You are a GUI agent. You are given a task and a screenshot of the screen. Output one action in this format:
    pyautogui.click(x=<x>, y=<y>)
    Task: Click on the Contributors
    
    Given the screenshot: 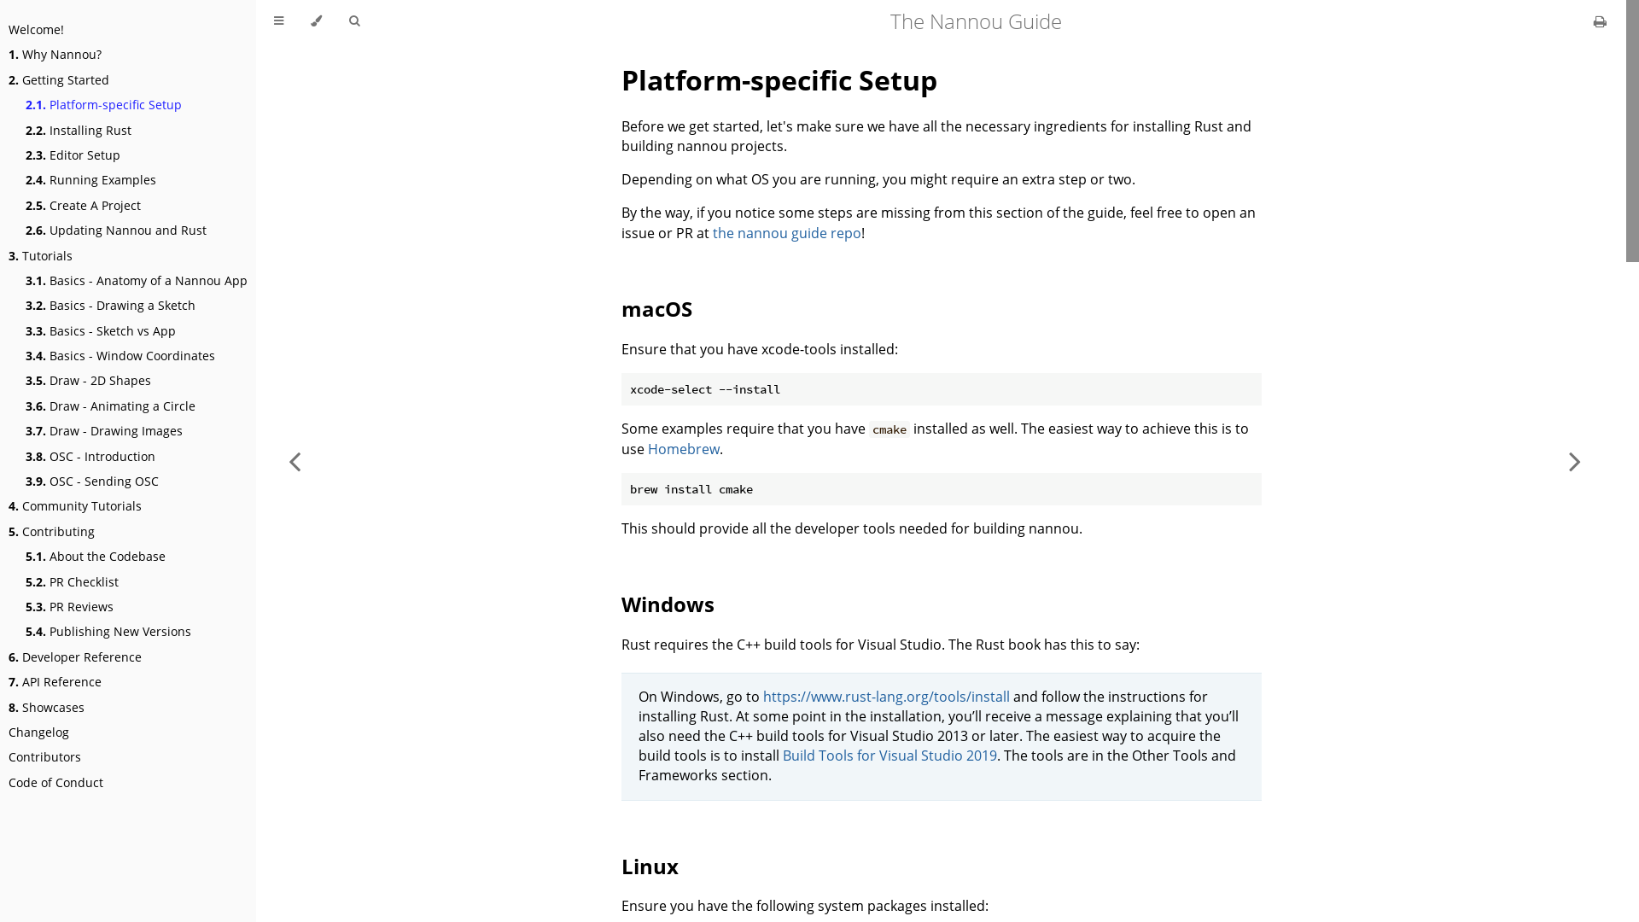 What is the action you would take?
    pyautogui.click(x=44, y=756)
    